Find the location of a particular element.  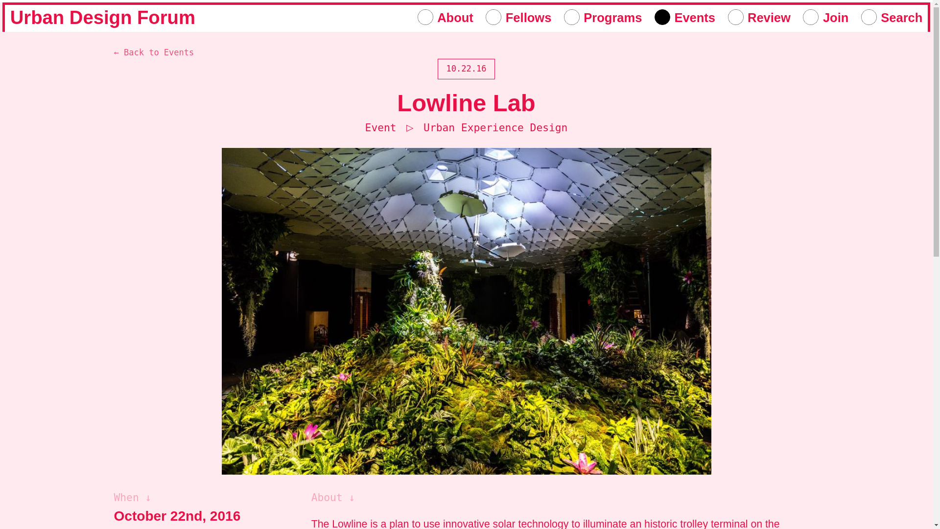

Events is located at coordinates (684, 17).